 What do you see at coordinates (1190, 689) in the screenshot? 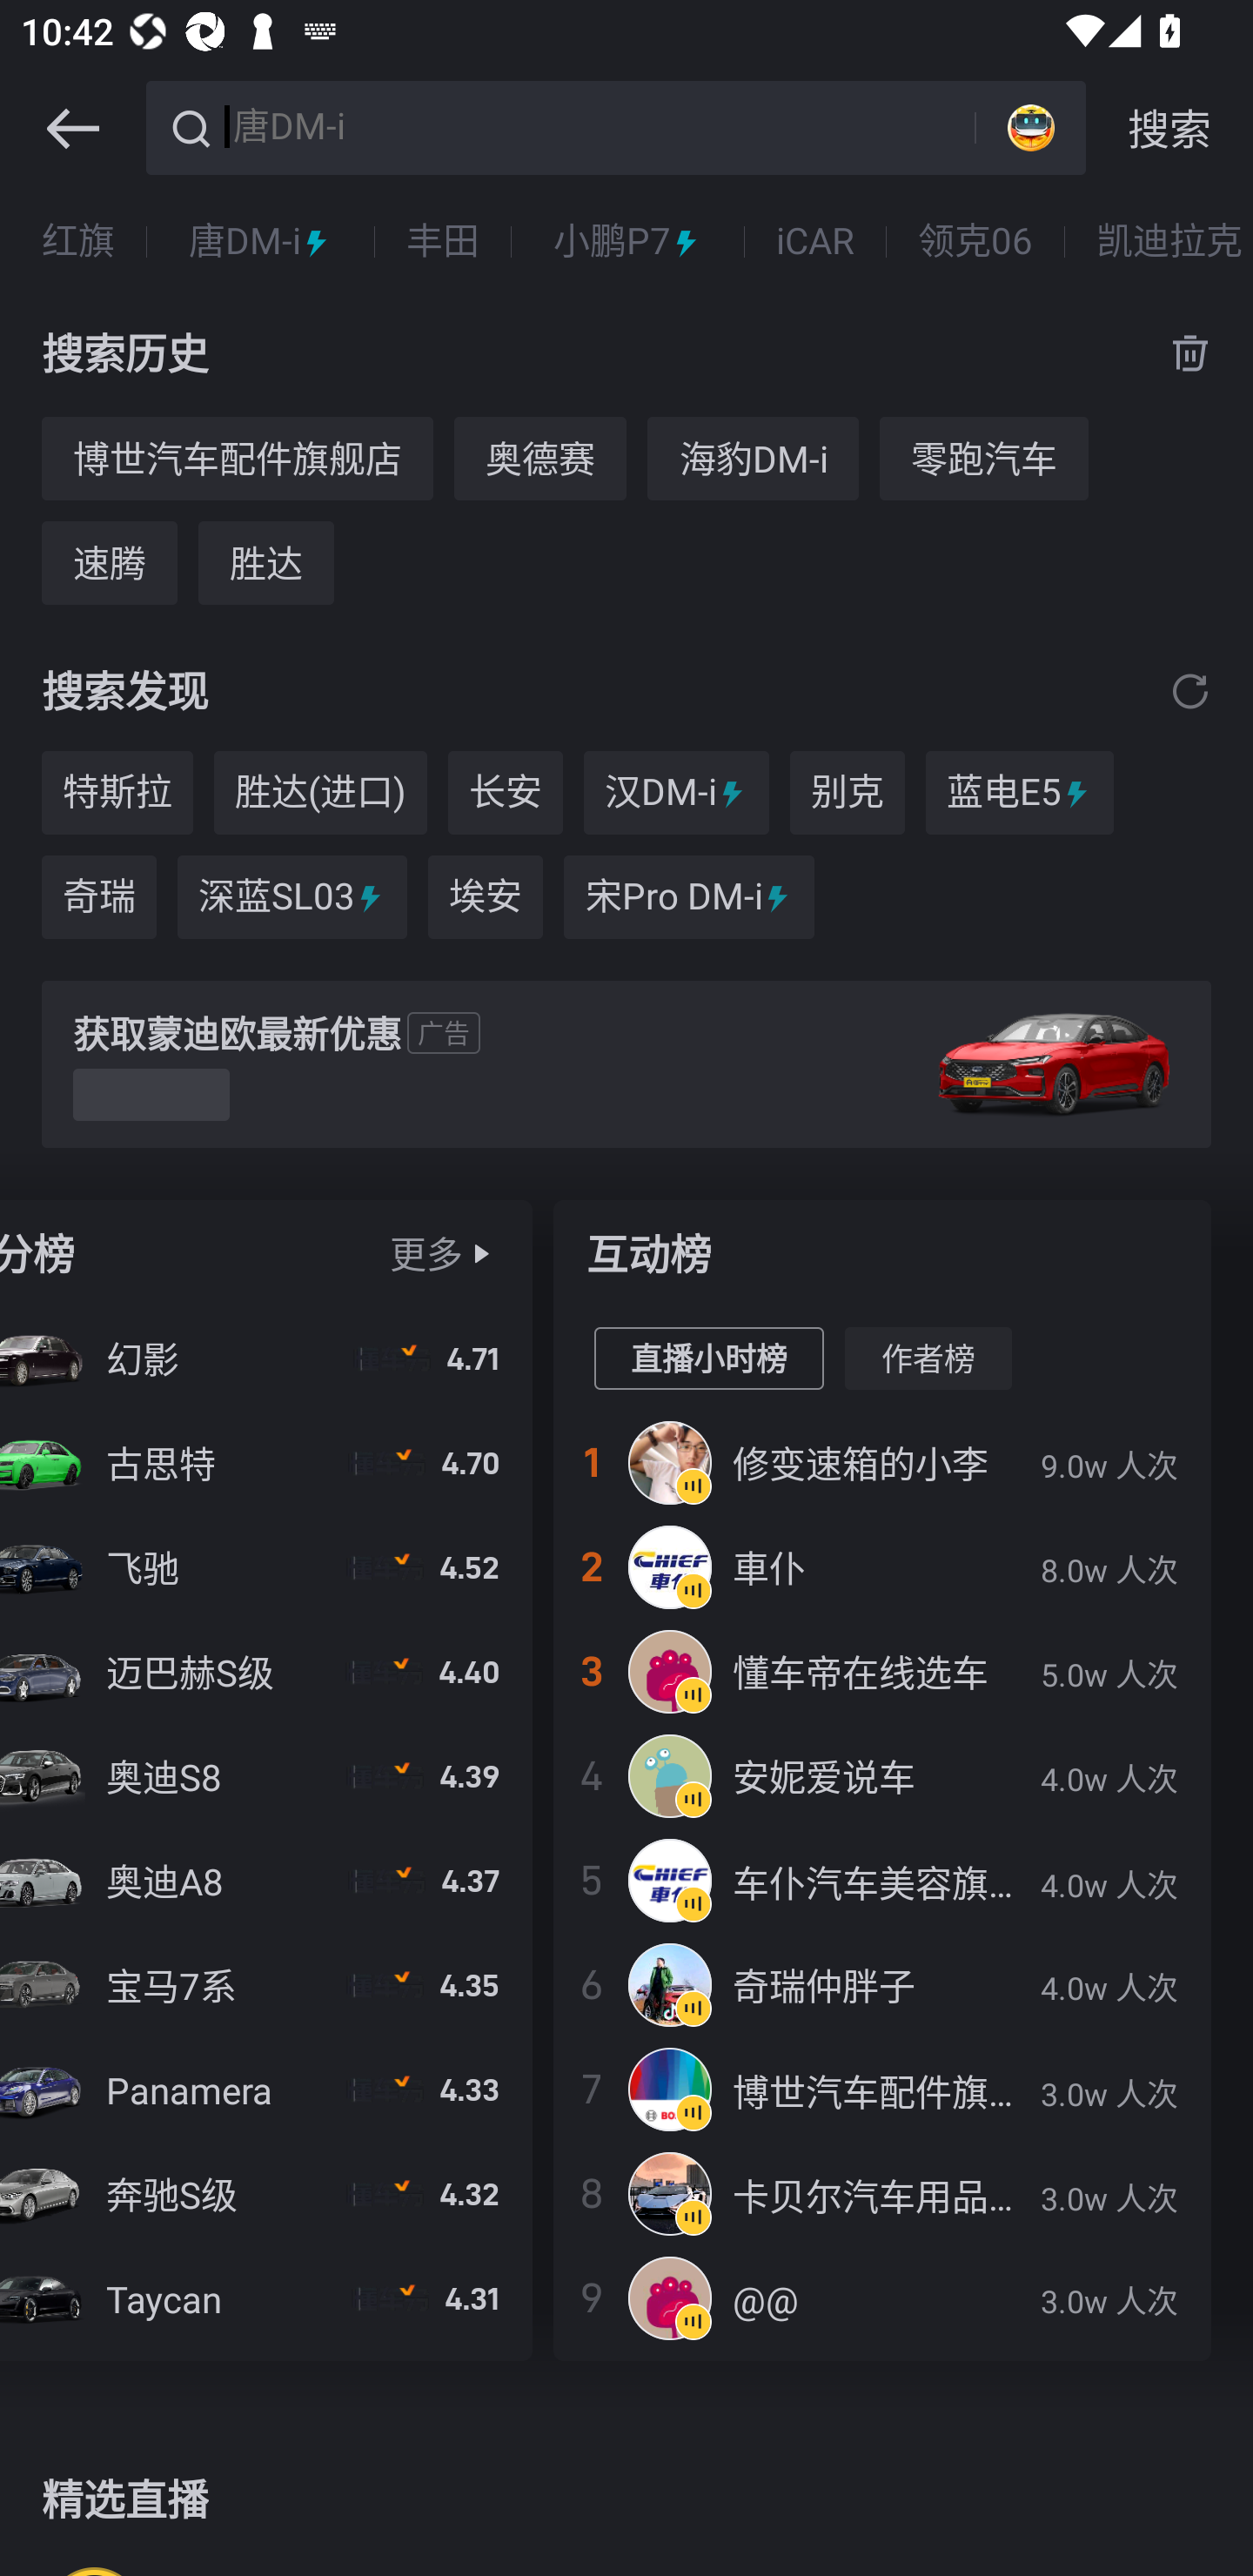
I see `` at bounding box center [1190, 689].